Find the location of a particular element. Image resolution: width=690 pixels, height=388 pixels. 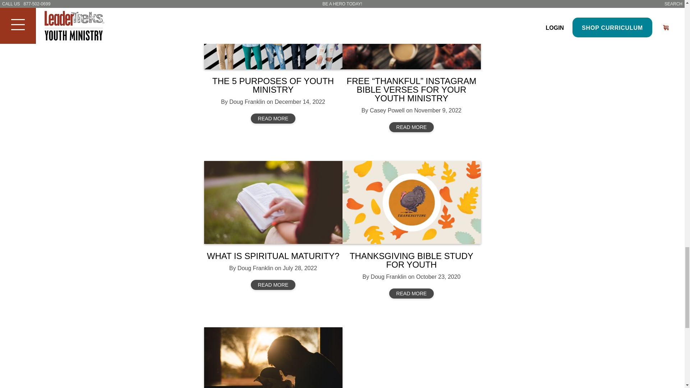

WHAT IS SPIRITUAL MATURITY? is located at coordinates (273, 256).